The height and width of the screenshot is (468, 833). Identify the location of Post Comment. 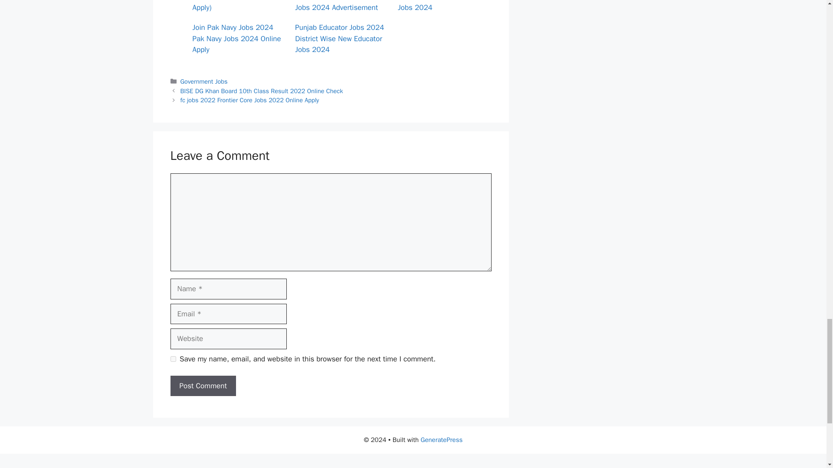
(203, 386).